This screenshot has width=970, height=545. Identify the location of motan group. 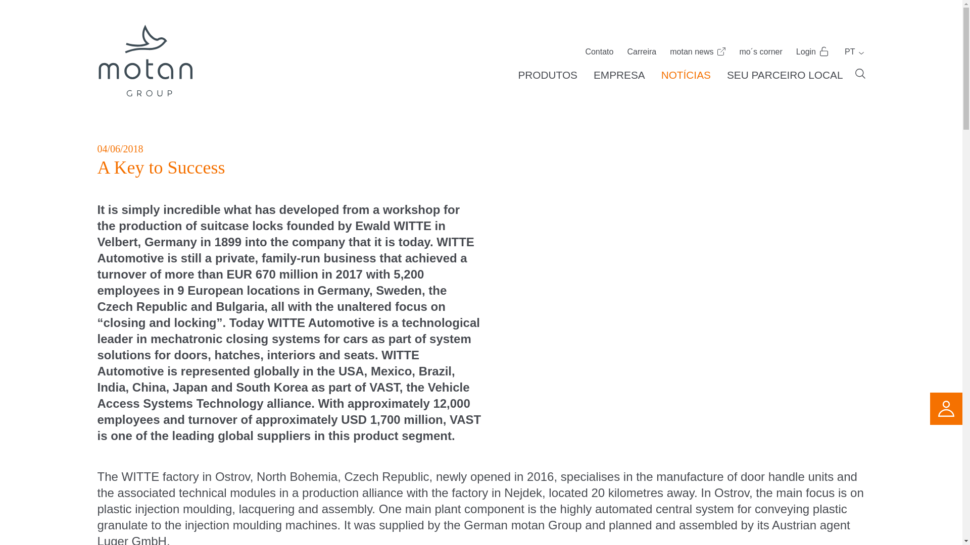
(144, 60).